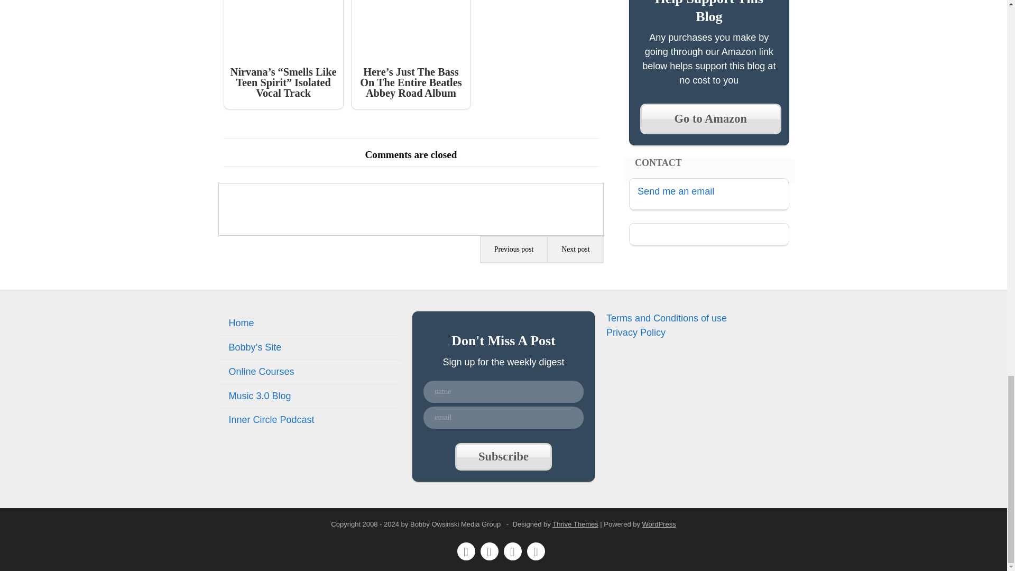 The width and height of the screenshot is (1015, 571). What do you see at coordinates (503, 457) in the screenshot?
I see `Subscribe` at bounding box center [503, 457].